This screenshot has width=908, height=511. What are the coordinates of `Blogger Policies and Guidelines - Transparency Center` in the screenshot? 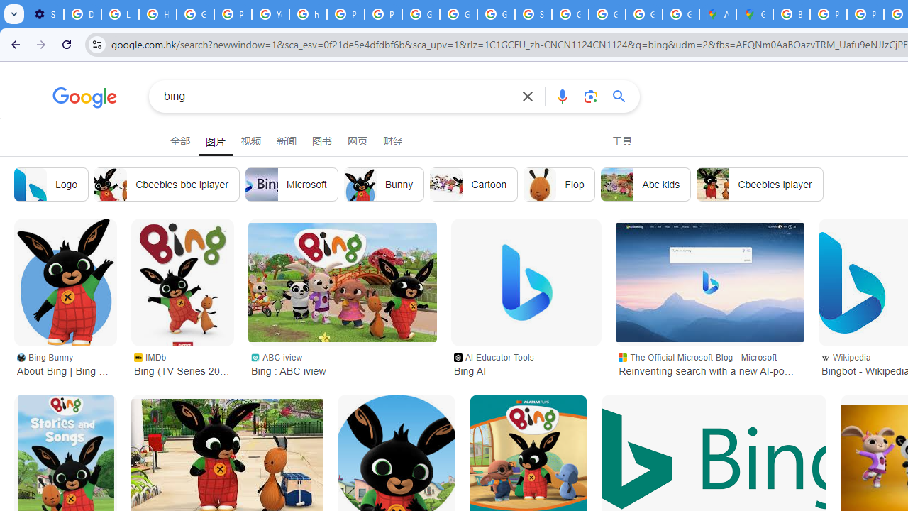 It's located at (792, 14).